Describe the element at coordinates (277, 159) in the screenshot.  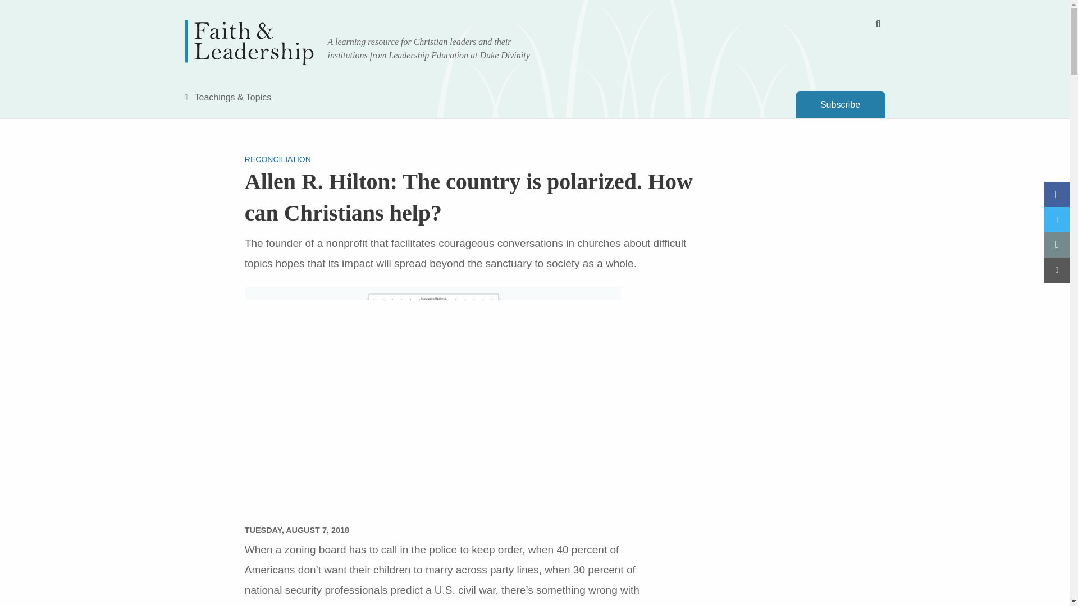
I see `RECONCILIATION` at that location.